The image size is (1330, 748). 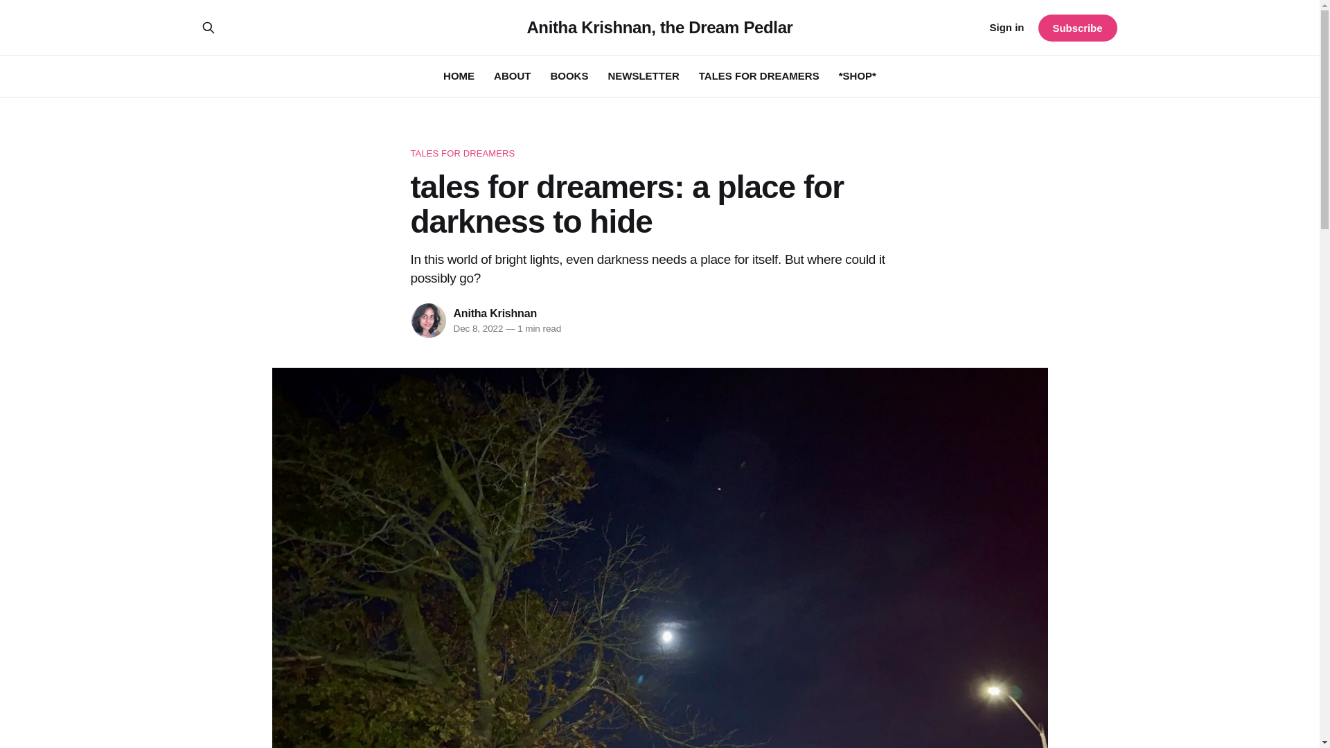 I want to click on Anitha Krishnan, so click(x=495, y=313).